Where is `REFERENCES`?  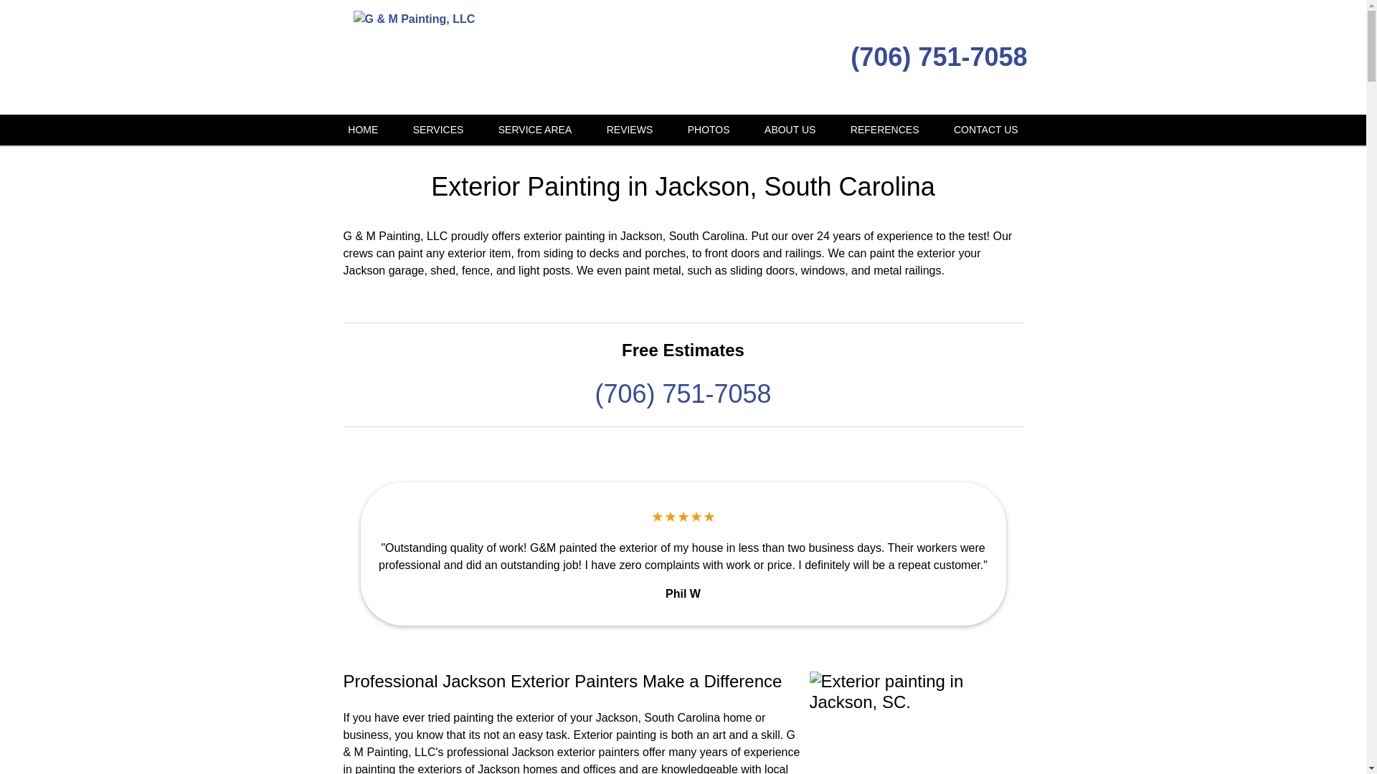 REFERENCES is located at coordinates (884, 130).